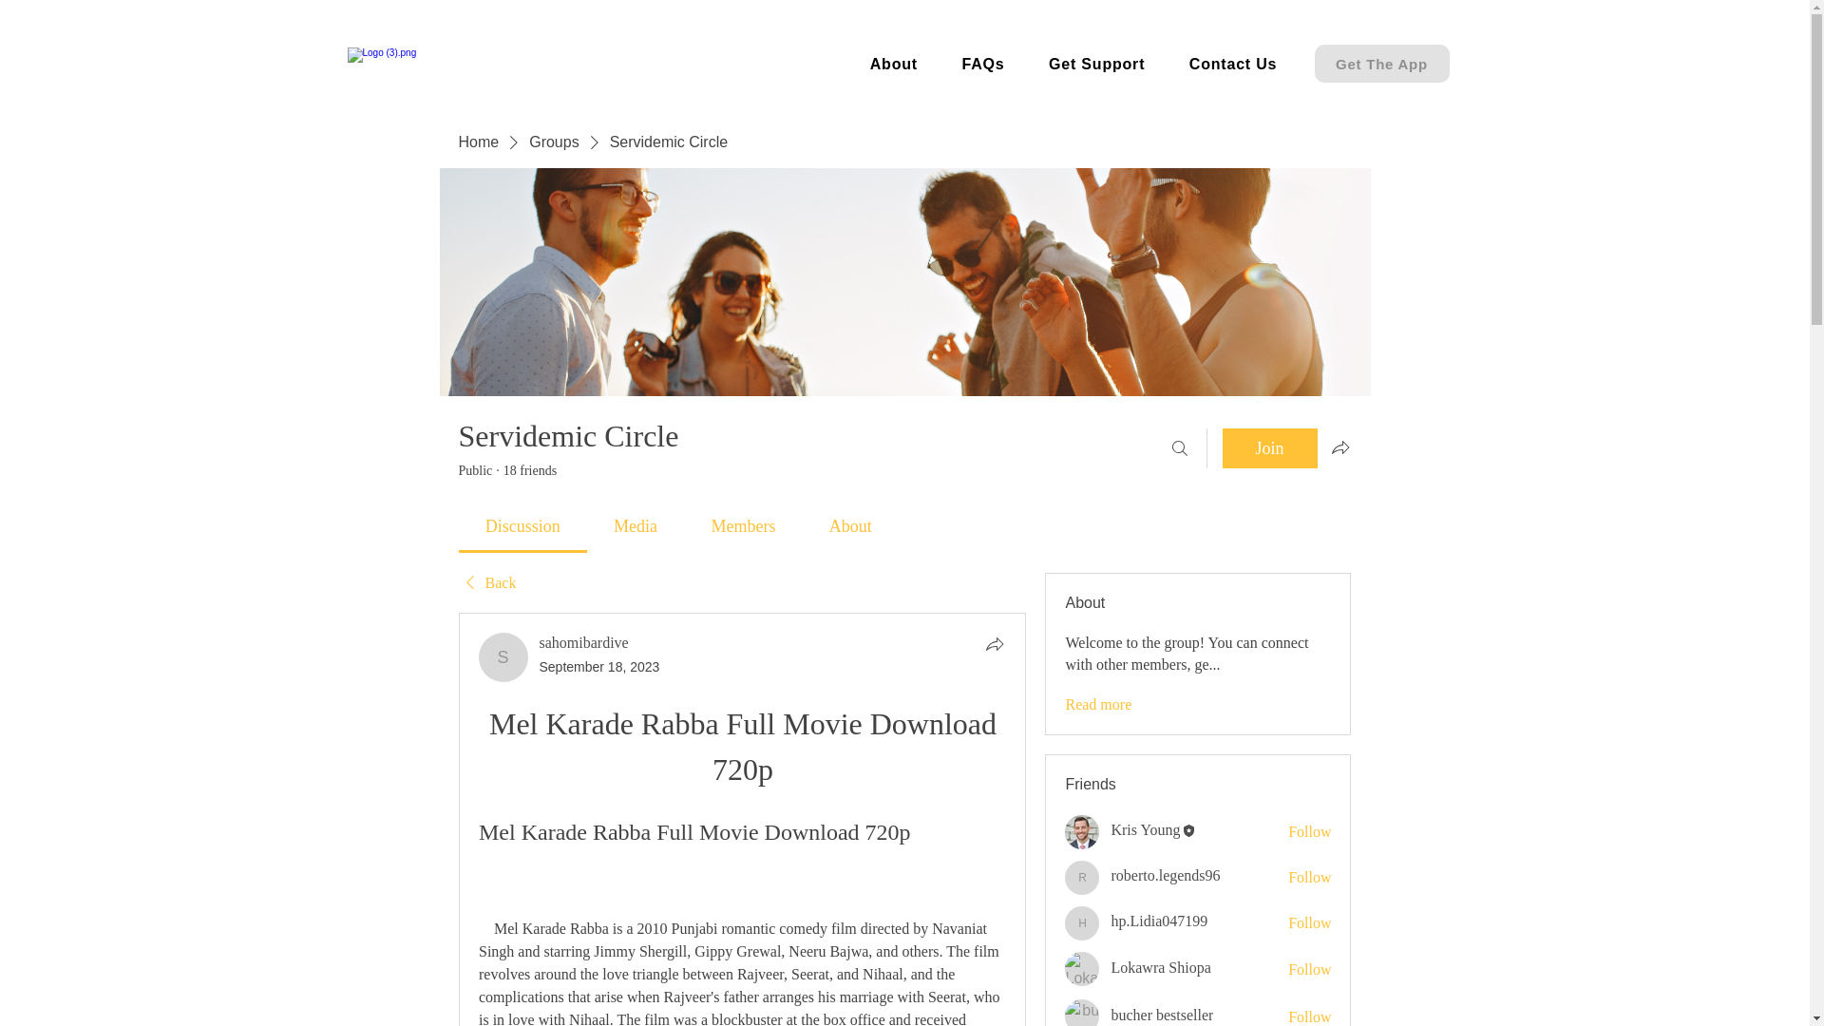  What do you see at coordinates (1233, 65) in the screenshot?
I see `Contact Us` at bounding box center [1233, 65].